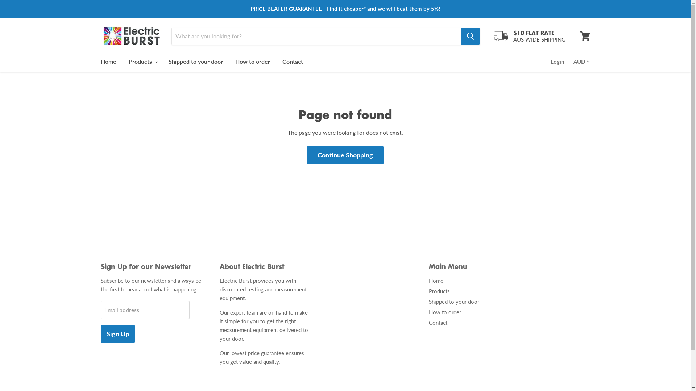 This screenshot has height=391, width=696. What do you see at coordinates (439, 291) in the screenshot?
I see `Products` at bounding box center [439, 291].